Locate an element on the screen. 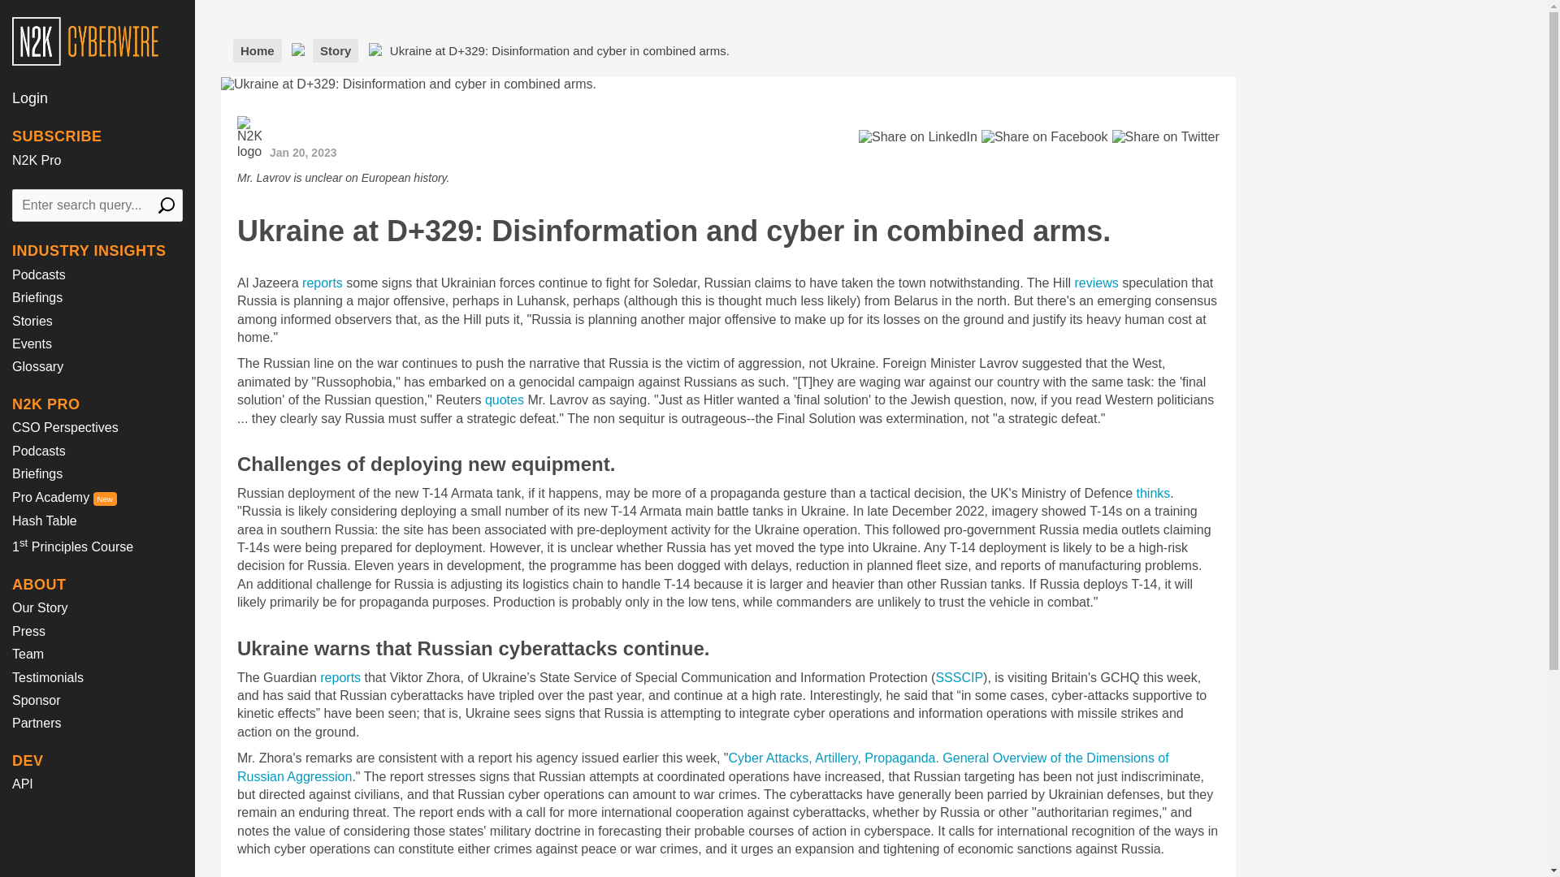  Our Story is located at coordinates (39, 607).